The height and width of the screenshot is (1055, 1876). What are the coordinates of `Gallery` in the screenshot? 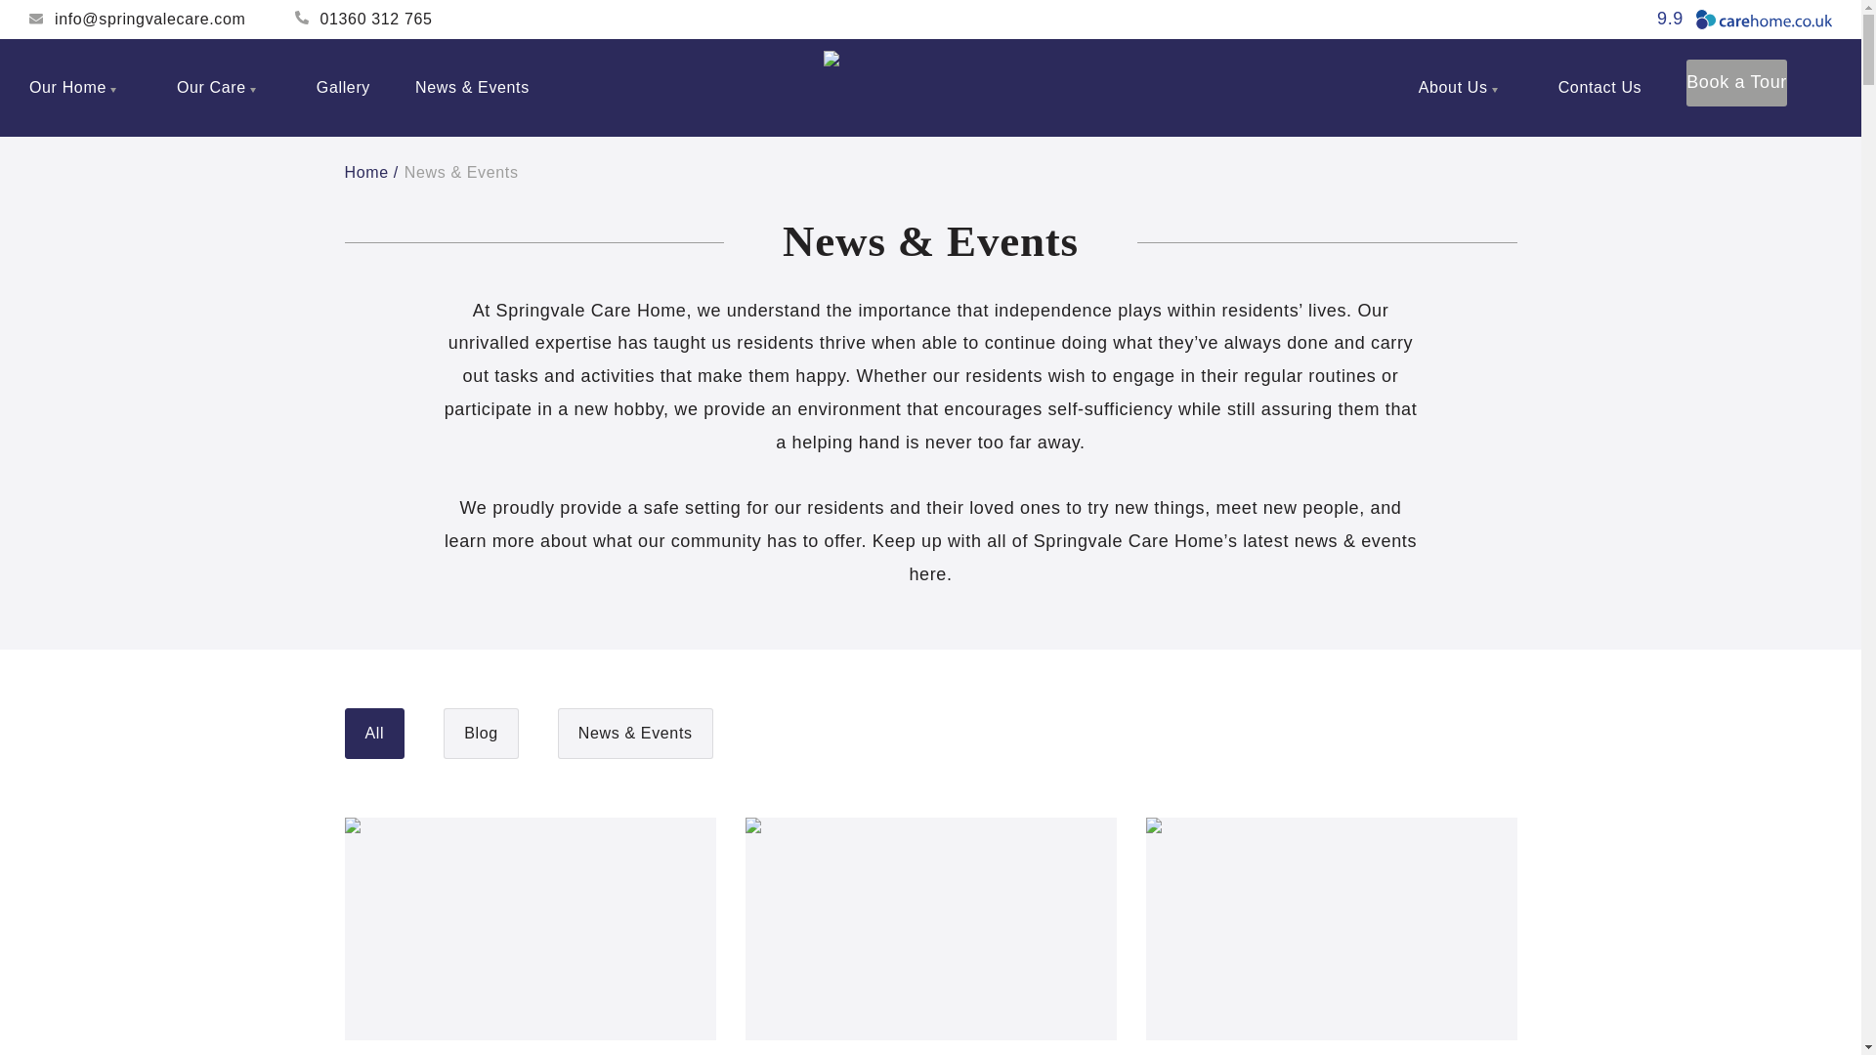 It's located at (343, 88).